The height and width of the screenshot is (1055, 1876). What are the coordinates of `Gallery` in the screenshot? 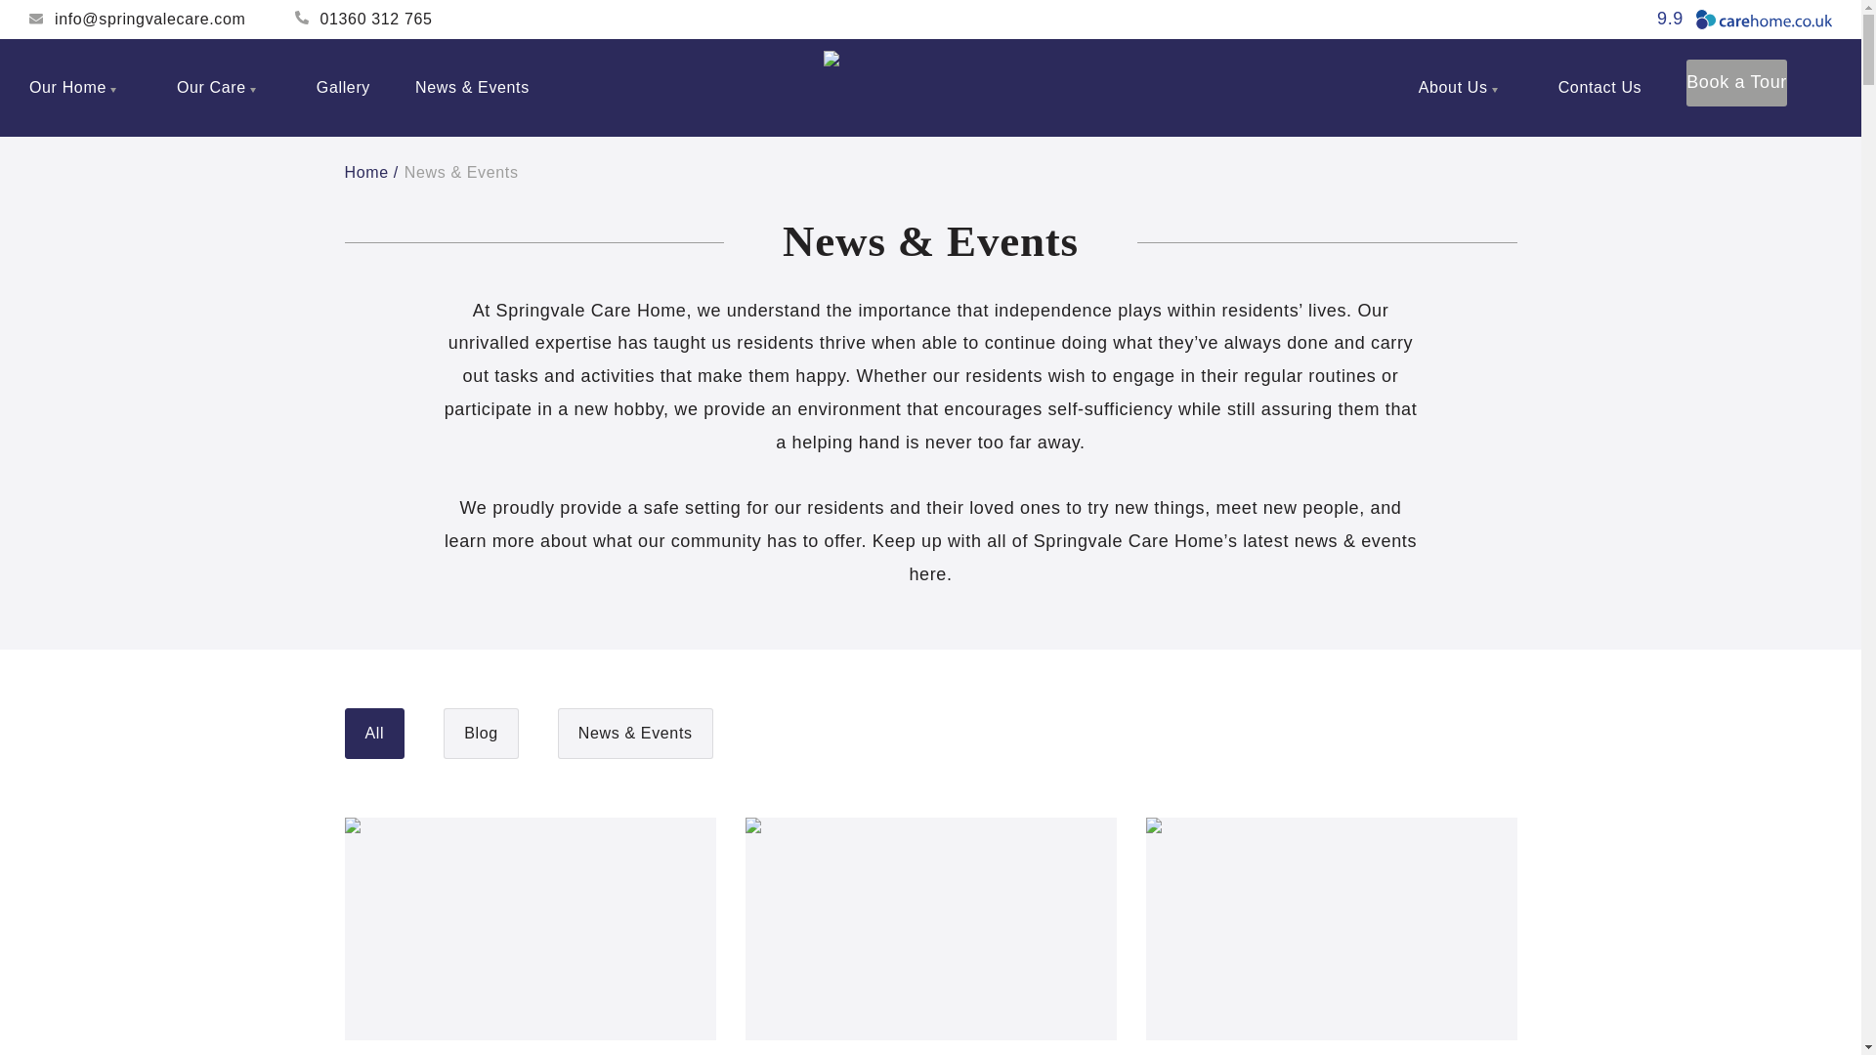 It's located at (343, 88).